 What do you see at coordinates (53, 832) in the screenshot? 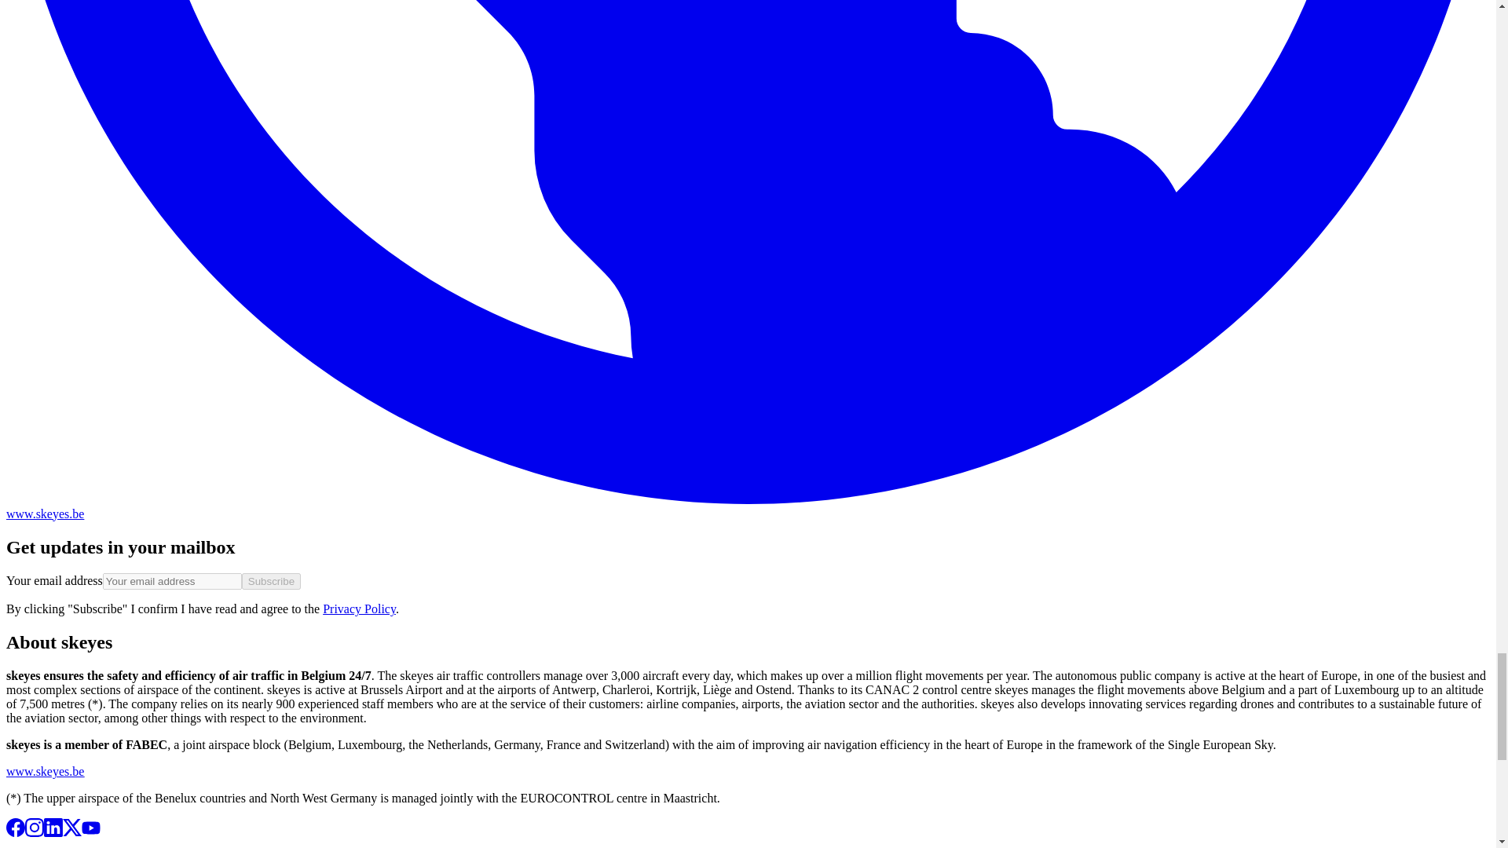
I see `LinkedIn` at bounding box center [53, 832].